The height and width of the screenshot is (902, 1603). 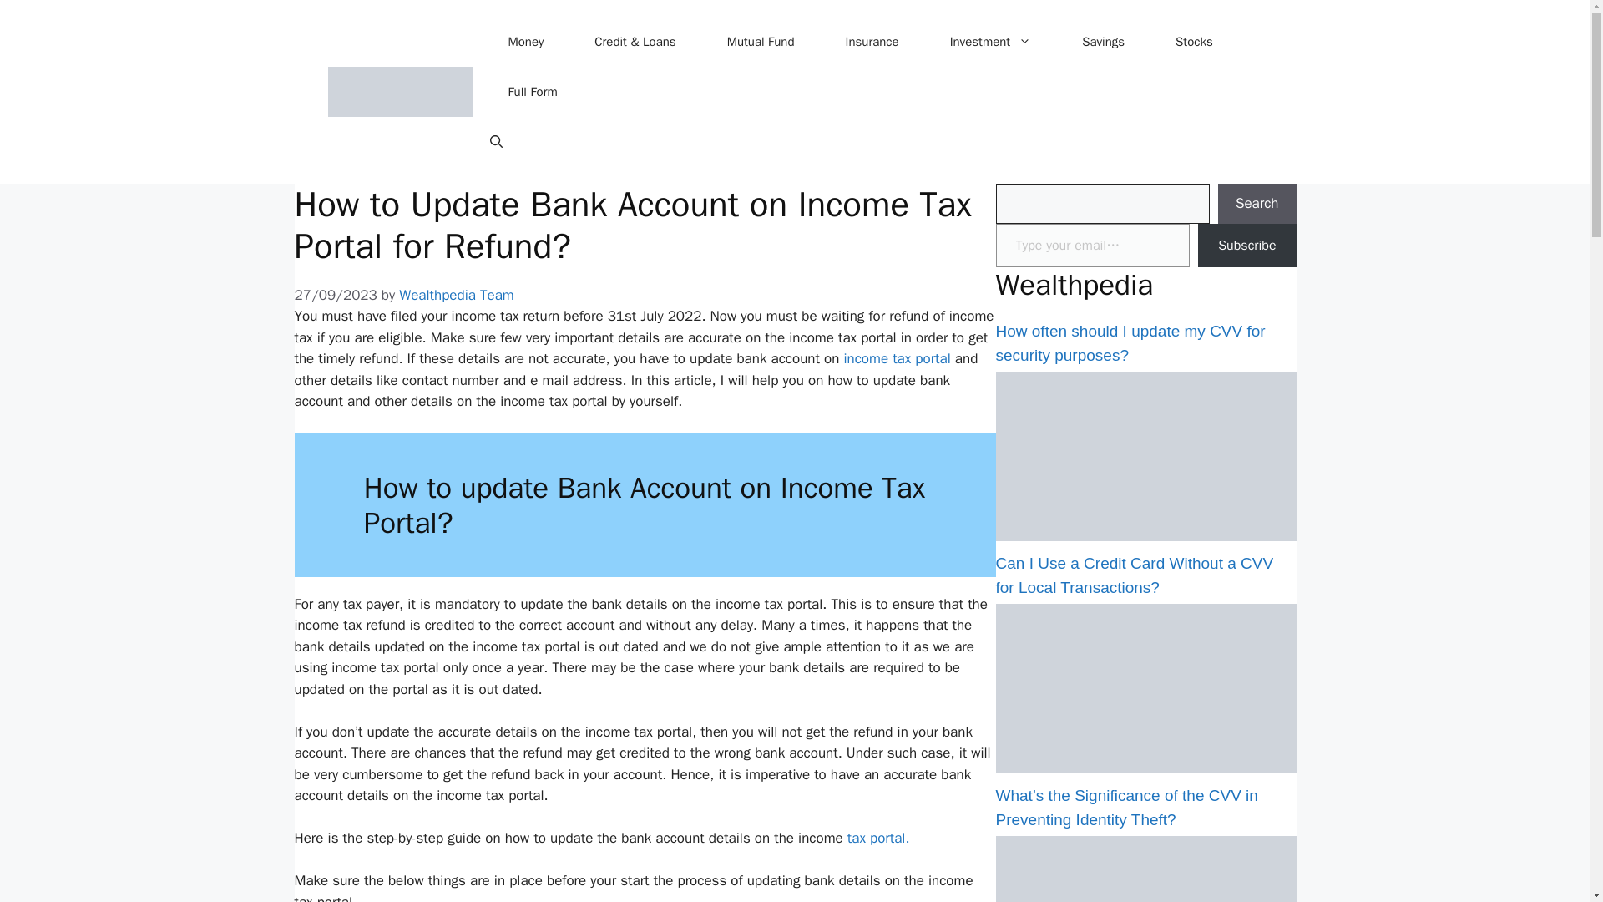 I want to click on income tax portal, so click(x=894, y=358).